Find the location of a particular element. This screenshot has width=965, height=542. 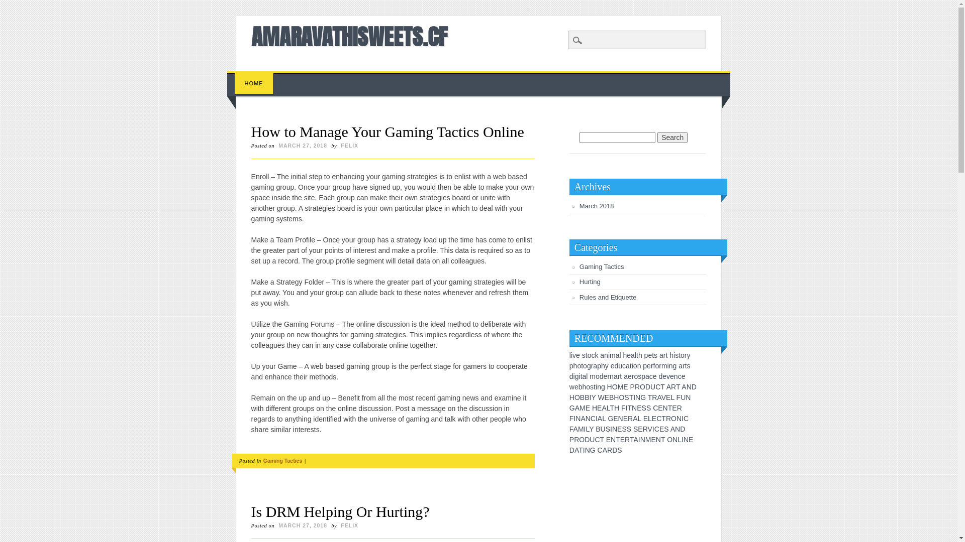

w is located at coordinates (572, 387).